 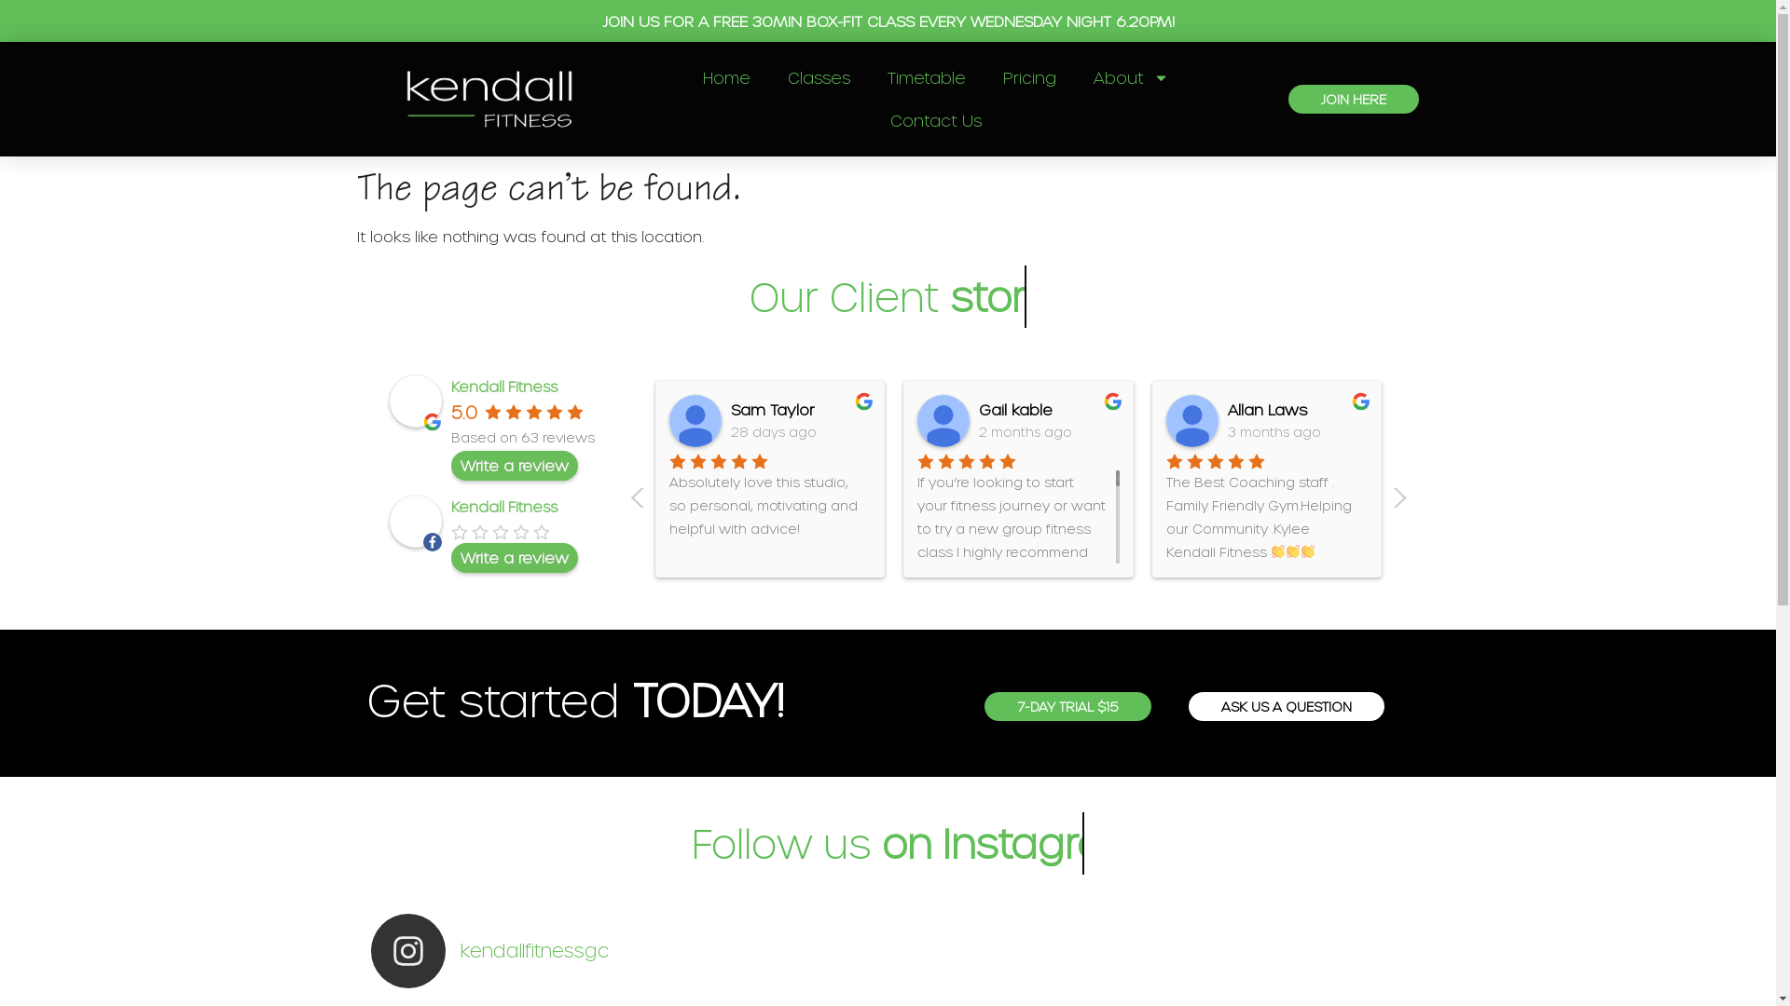 I want to click on Write a review, so click(x=515, y=466).